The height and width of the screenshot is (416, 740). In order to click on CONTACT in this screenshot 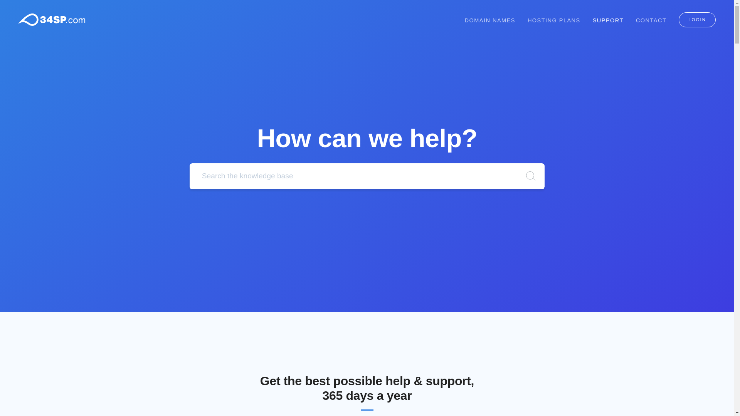, I will do `click(651, 20)`.